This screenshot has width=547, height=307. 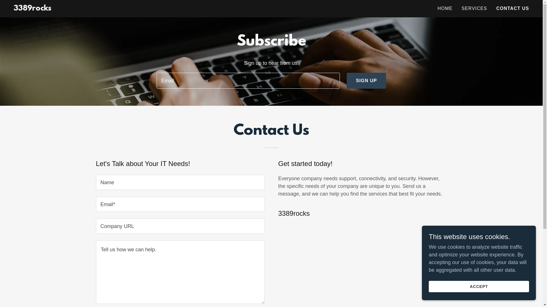 I want to click on CONTACT US, so click(x=513, y=9).